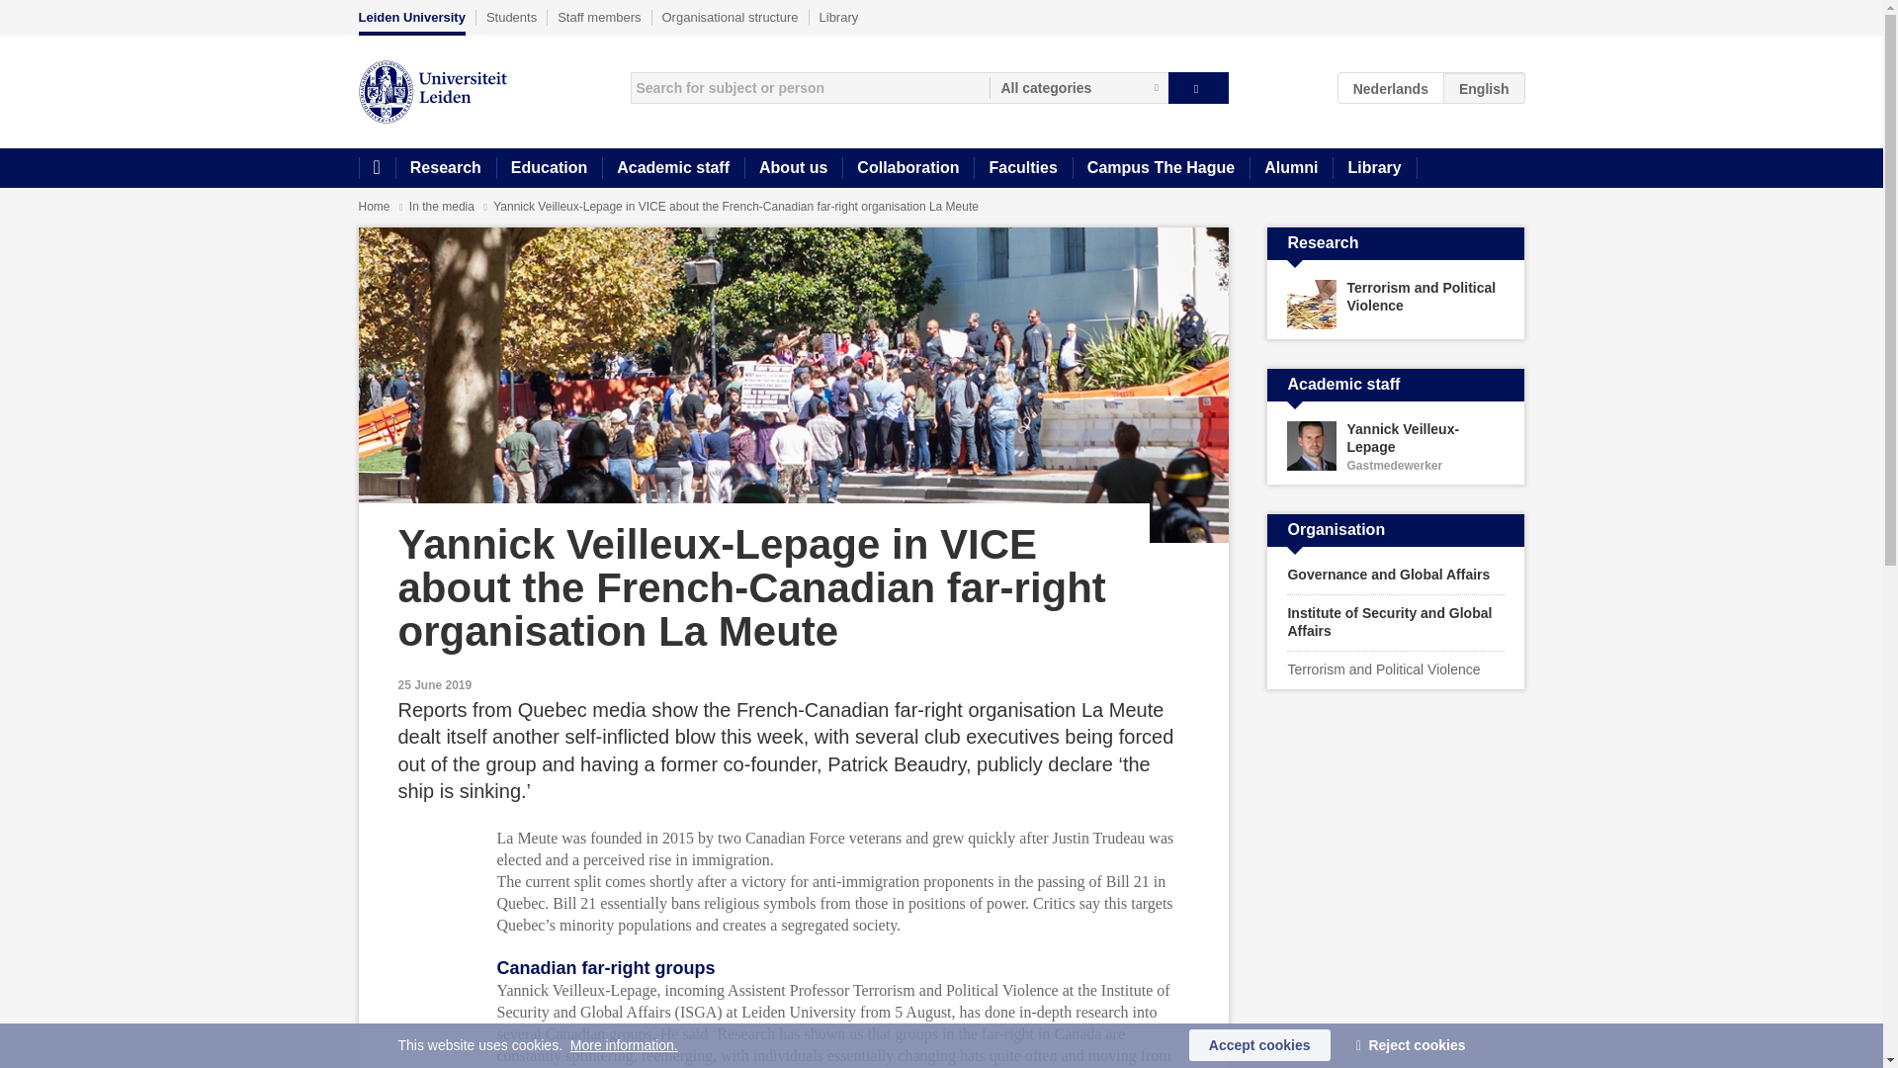 The height and width of the screenshot is (1068, 1898). What do you see at coordinates (411, 22) in the screenshot?
I see `Leiden University` at bounding box center [411, 22].